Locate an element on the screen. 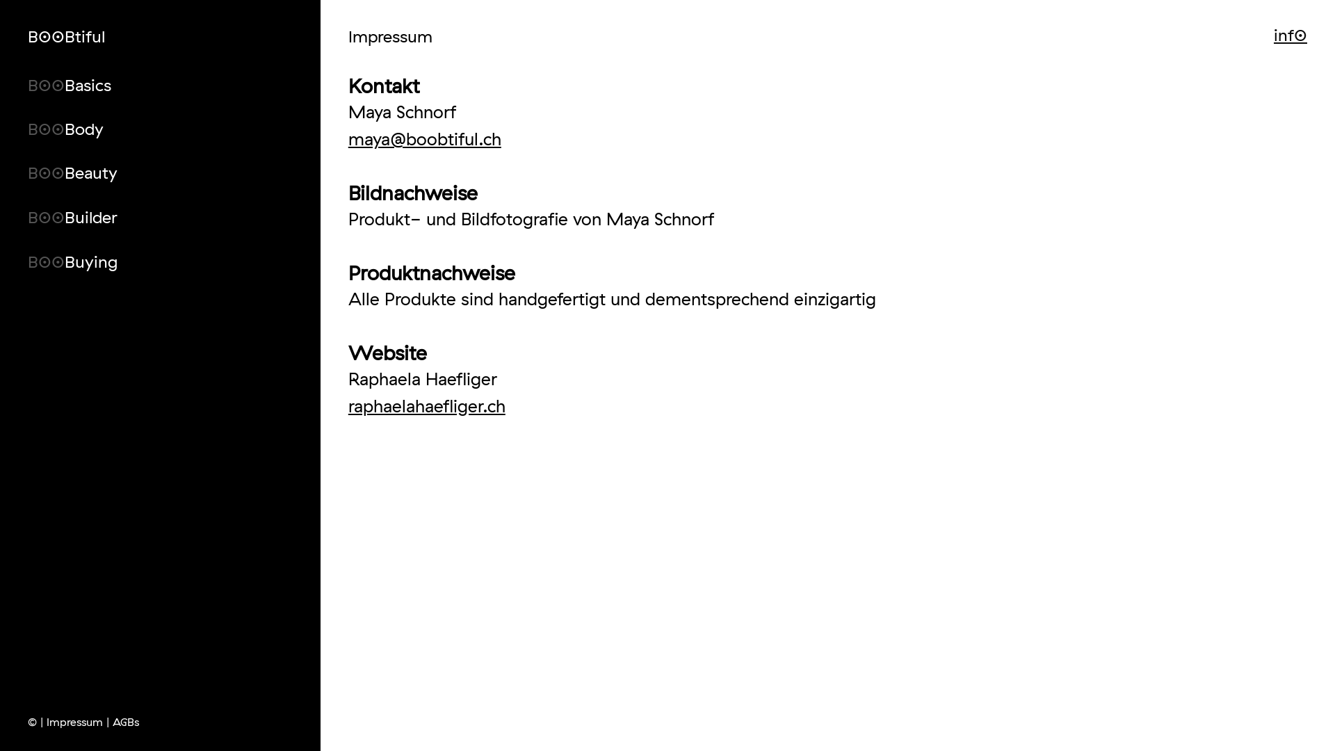 This screenshot has width=1335, height=751. AGBs is located at coordinates (128, 718).